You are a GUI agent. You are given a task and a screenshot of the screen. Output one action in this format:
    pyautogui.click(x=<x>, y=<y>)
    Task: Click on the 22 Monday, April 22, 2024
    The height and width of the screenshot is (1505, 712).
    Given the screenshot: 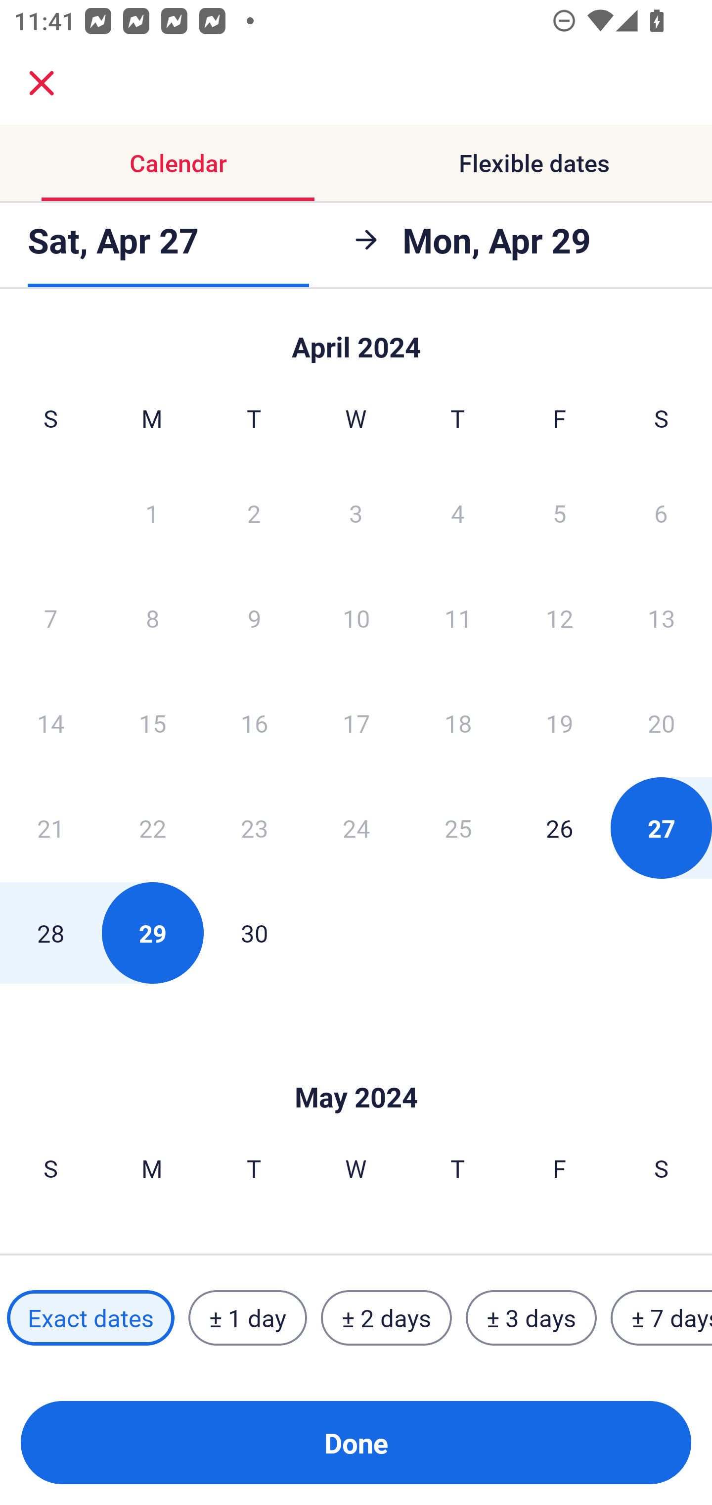 What is the action you would take?
    pyautogui.click(x=152, y=828)
    